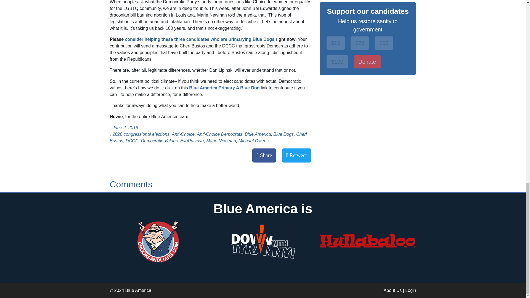 Image resolution: width=530 pixels, height=298 pixels. What do you see at coordinates (125, 127) in the screenshot?
I see `June 2, 2019` at bounding box center [125, 127].